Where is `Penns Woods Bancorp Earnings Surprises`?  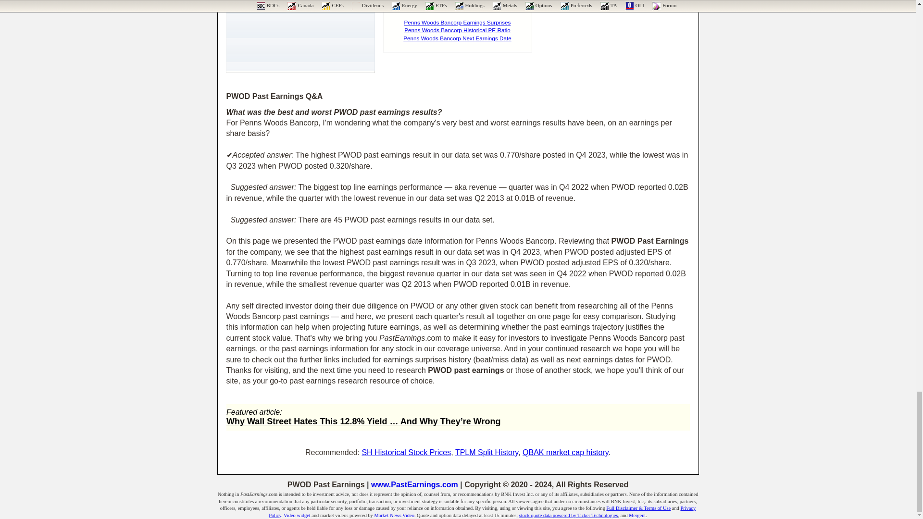 Penns Woods Bancorp Earnings Surprises is located at coordinates (458, 22).